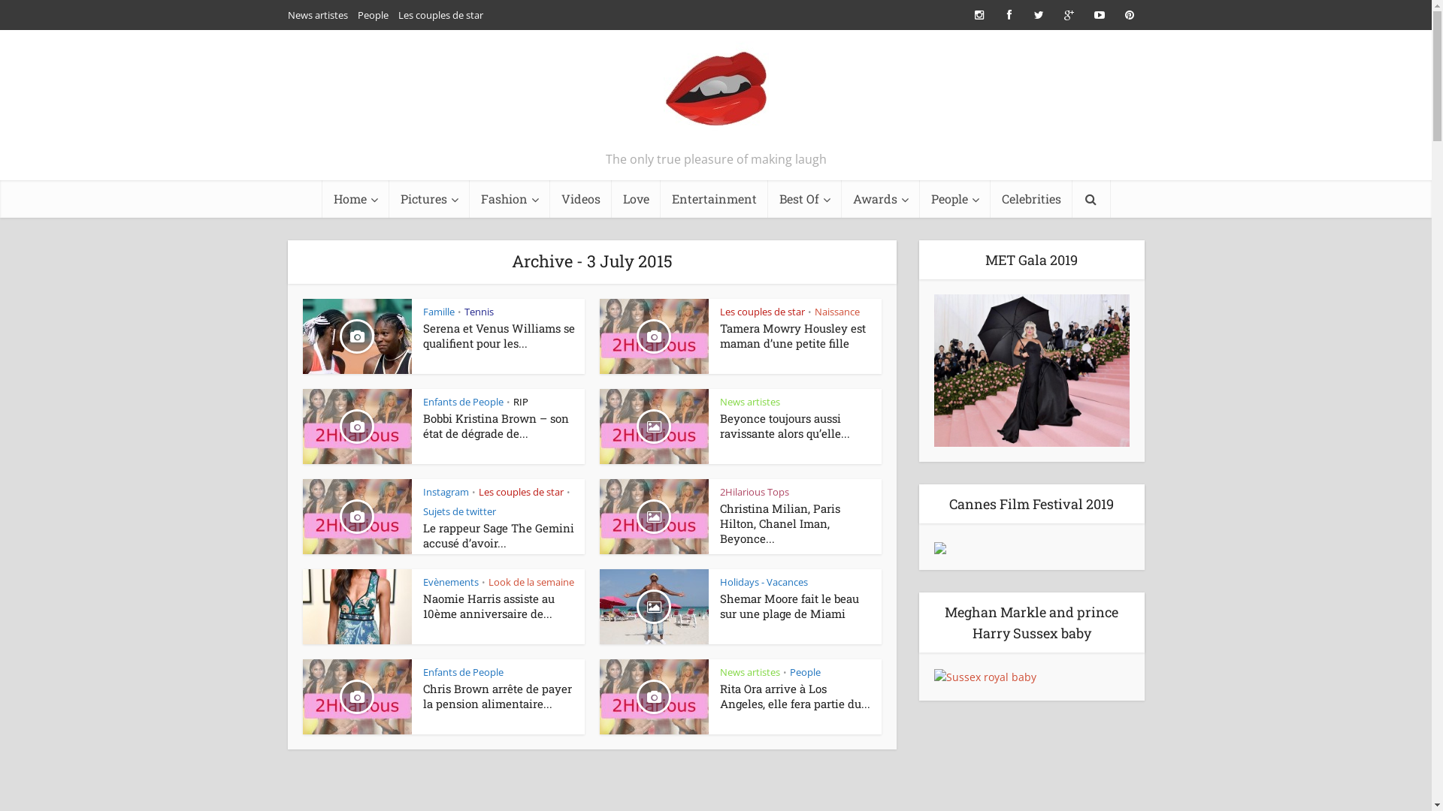 The width and height of the screenshot is (1443, 811). Describe the element at coordinates (1031, 199) in the screenshot. I see `Celebrities` at that location.